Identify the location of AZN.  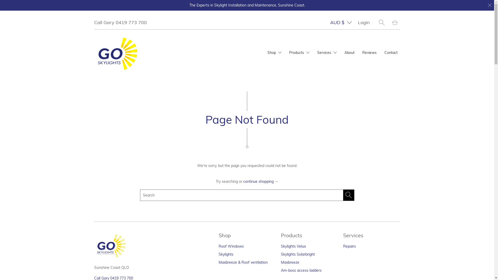
(339, 116).